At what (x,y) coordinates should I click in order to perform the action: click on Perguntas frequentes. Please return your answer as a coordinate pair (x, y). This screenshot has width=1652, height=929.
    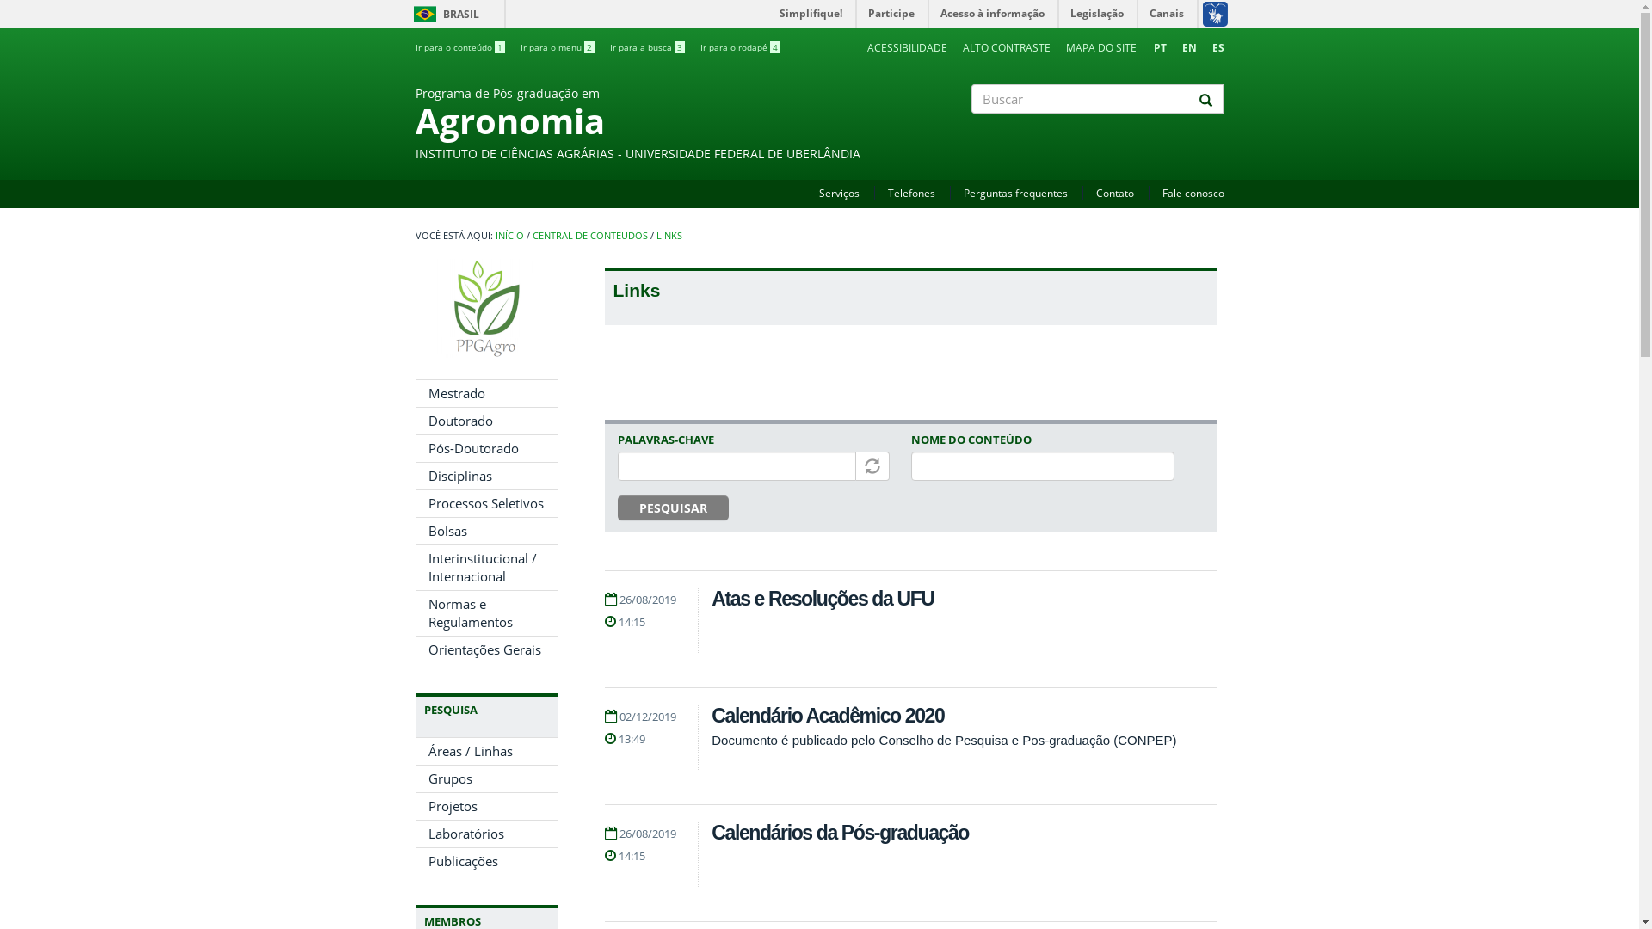
    Looking at the image, I should click on (1015, 193).